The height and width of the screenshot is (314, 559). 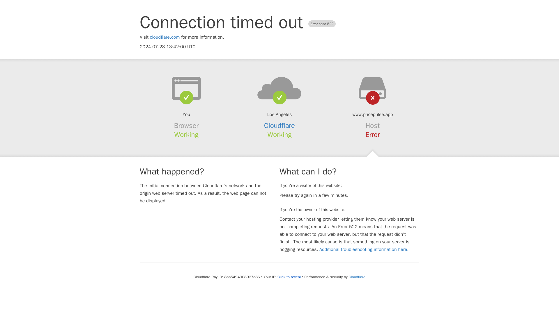 What do you see at coordinates (165, 37) in the screenshot?
I see `cloudflare.com` at bounding box center [165, 37].